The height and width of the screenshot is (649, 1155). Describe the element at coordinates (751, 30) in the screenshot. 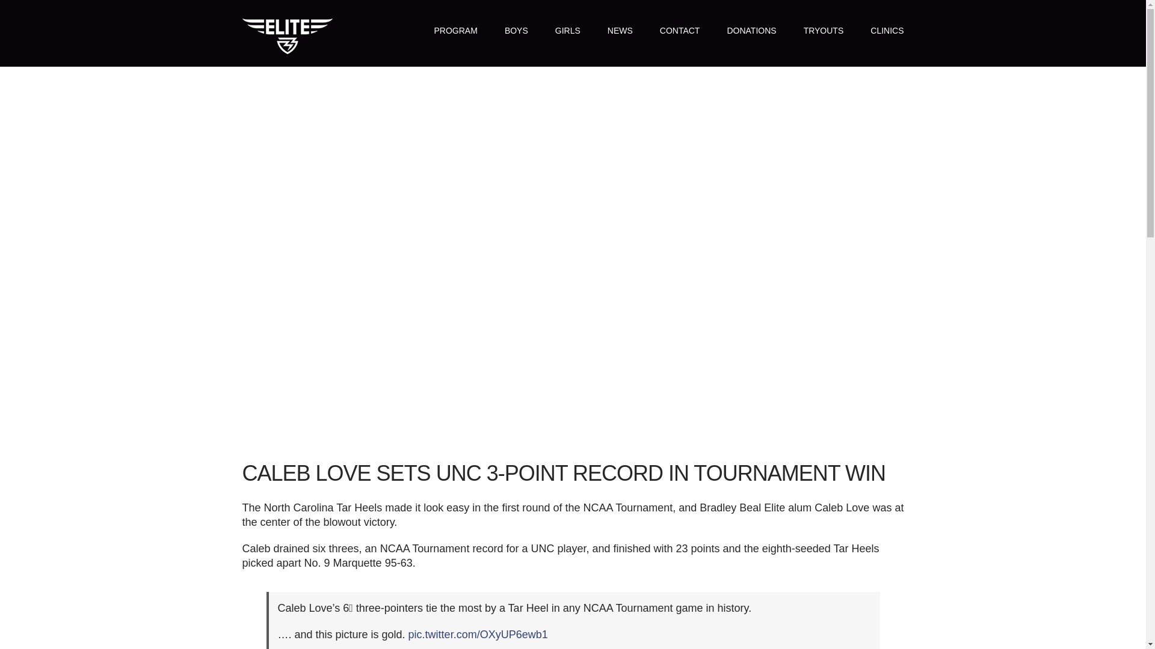

I see `DONATIONS` at that location.